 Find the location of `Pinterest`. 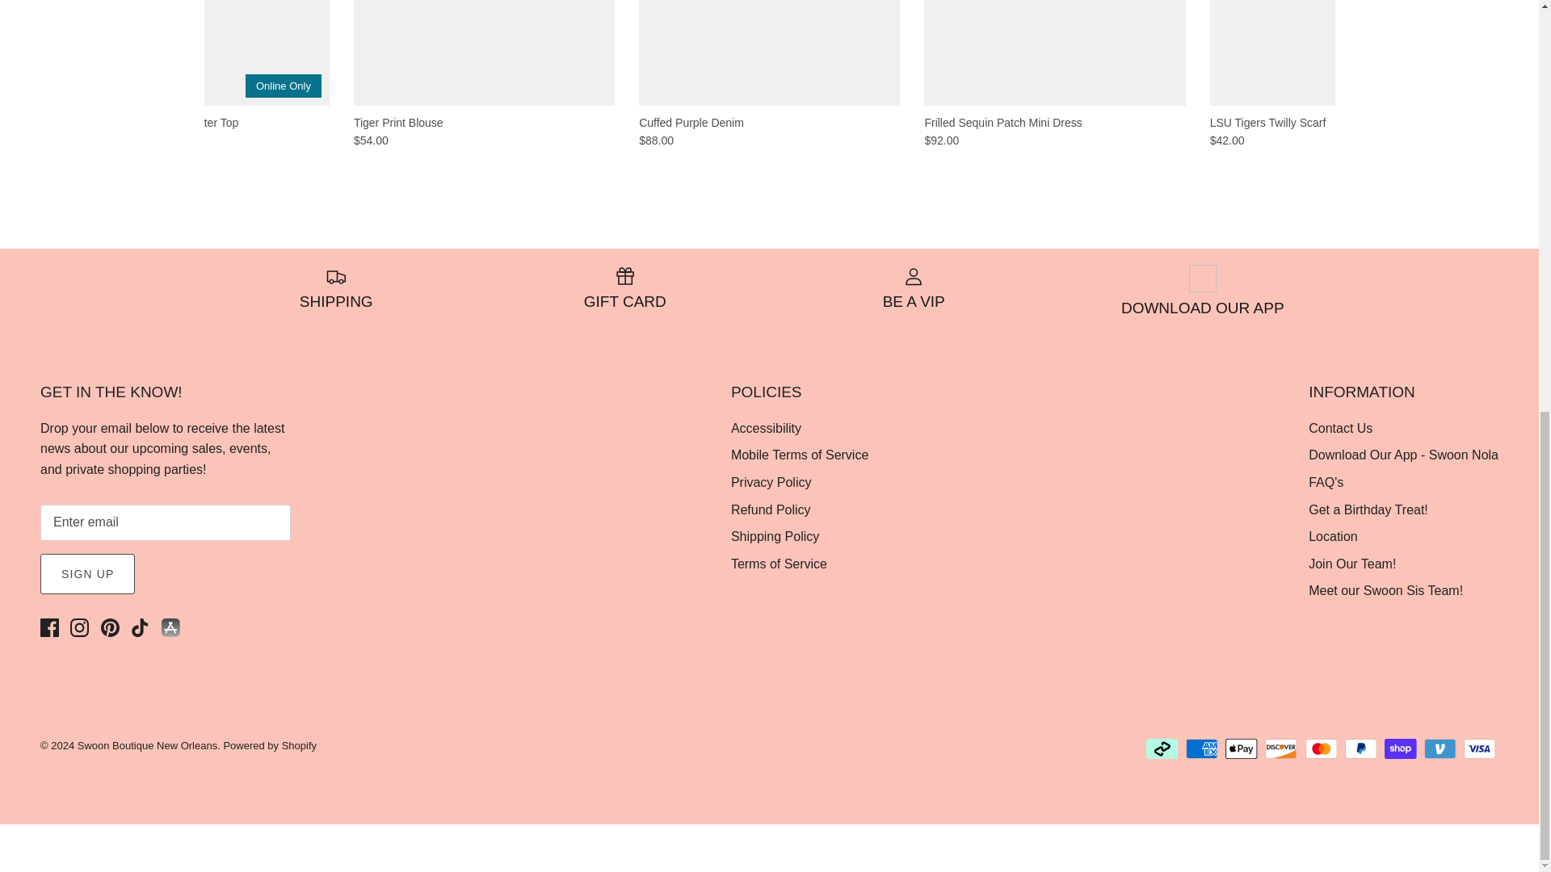

Pinterest is located at coordinates (110, 627).